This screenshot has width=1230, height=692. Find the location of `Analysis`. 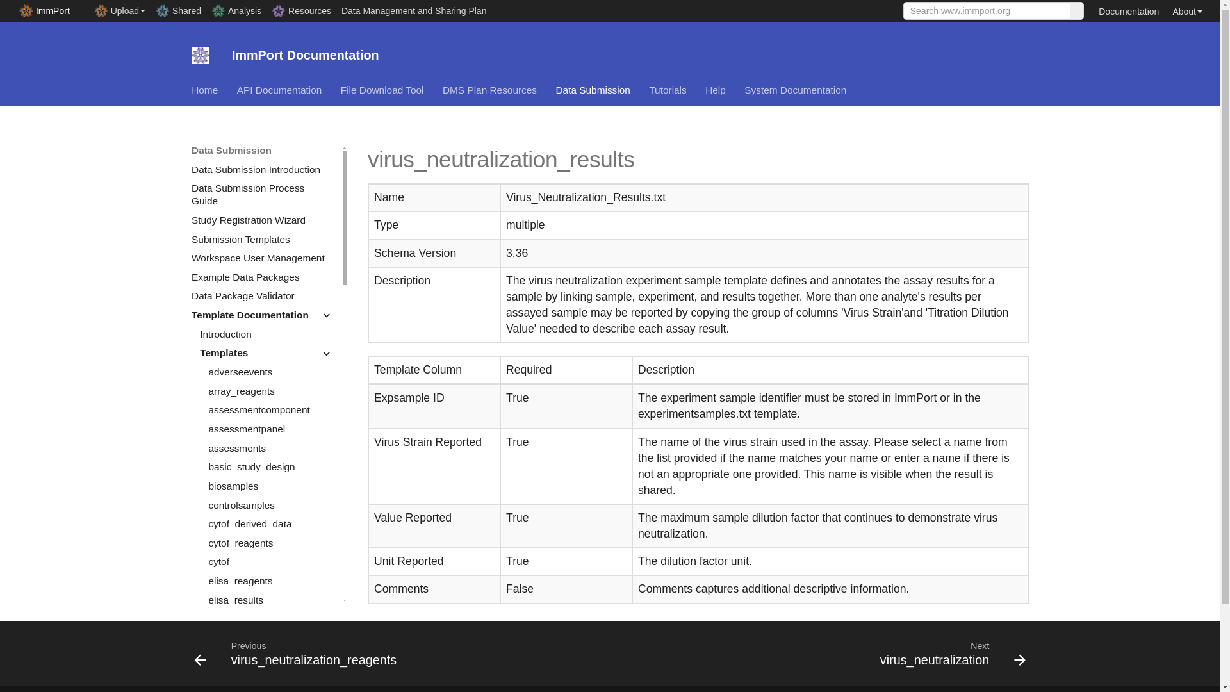

Analysis is located at coordinates (236, 10).